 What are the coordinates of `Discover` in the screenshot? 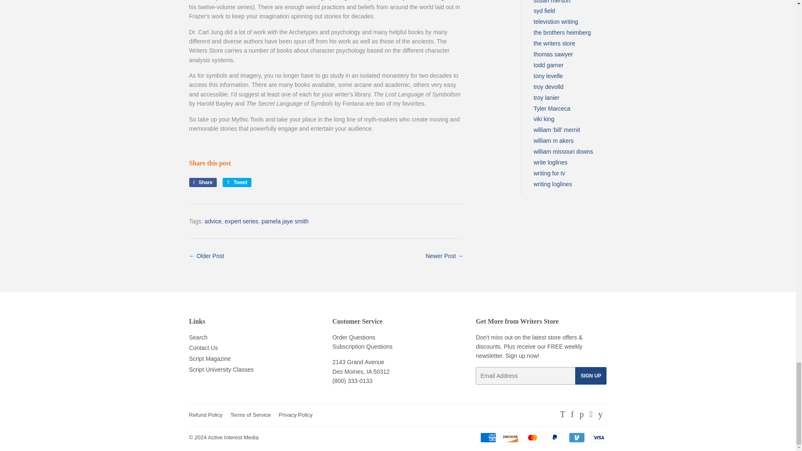 It's located at (237, 182).